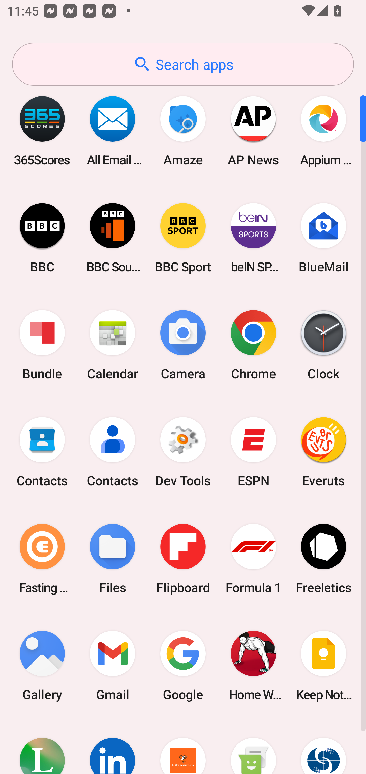 This screenshot has width=366, height=774. I want to click on Fasting Coach, so click(42, 559).